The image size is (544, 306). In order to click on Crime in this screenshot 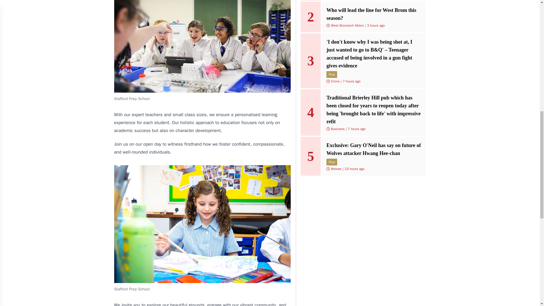, I will do `click(335, 81)`.